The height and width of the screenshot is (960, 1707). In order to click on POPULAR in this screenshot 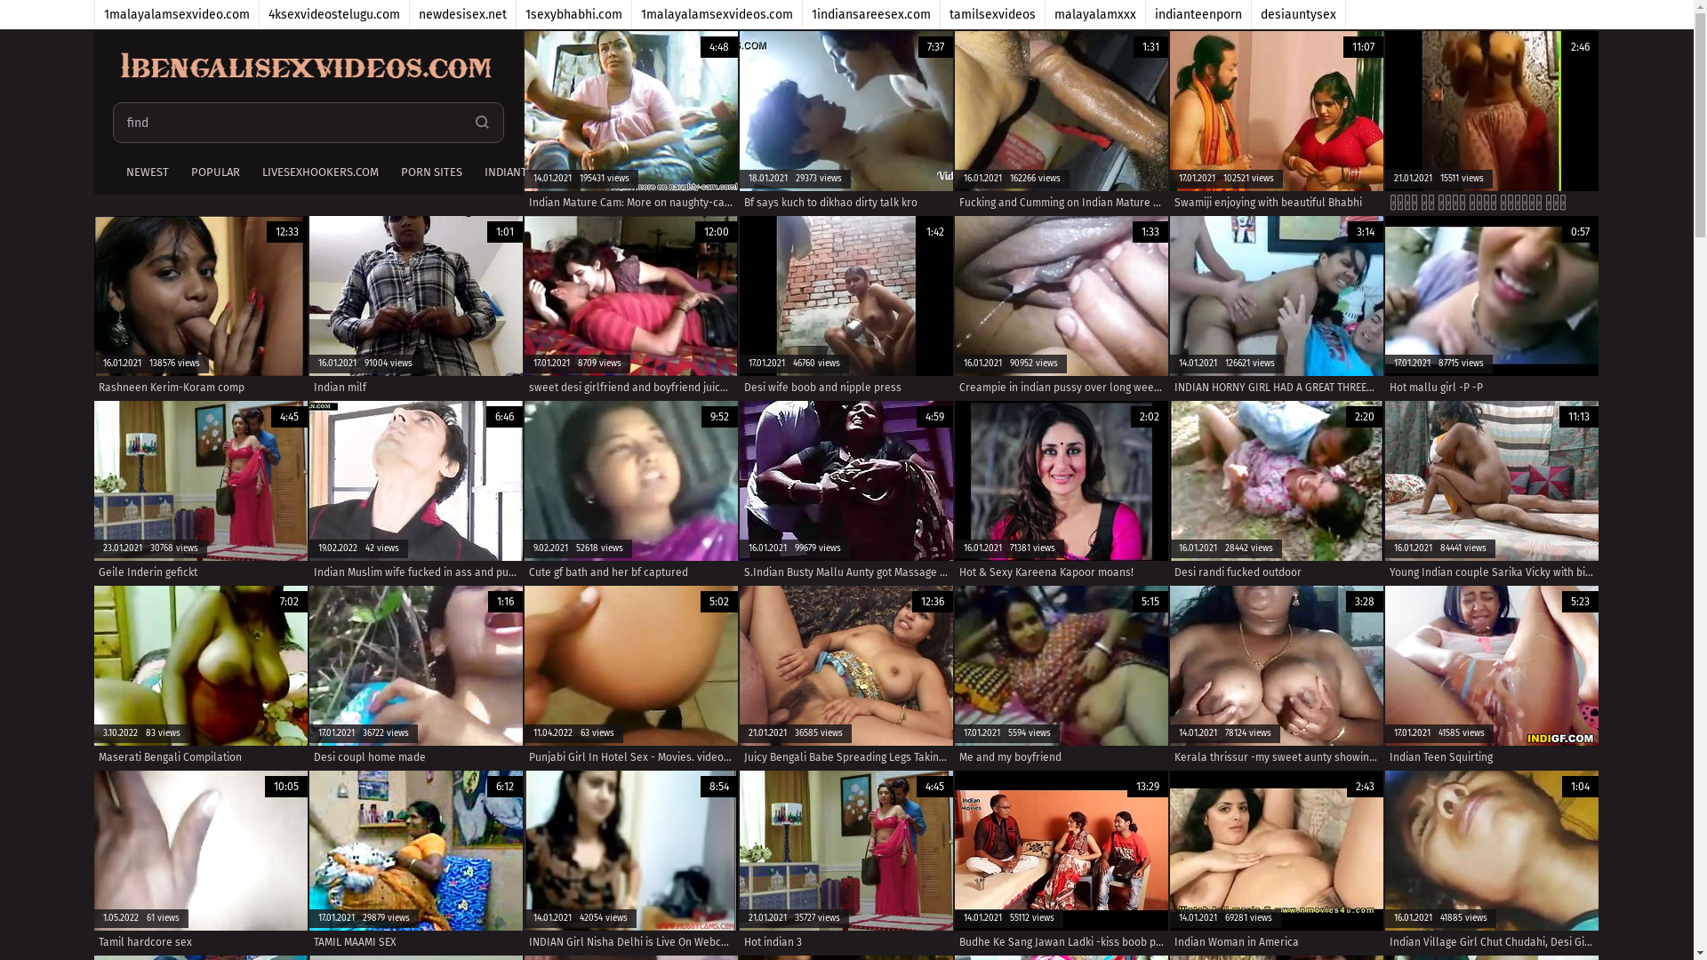, I will do `click(213, 173)`.